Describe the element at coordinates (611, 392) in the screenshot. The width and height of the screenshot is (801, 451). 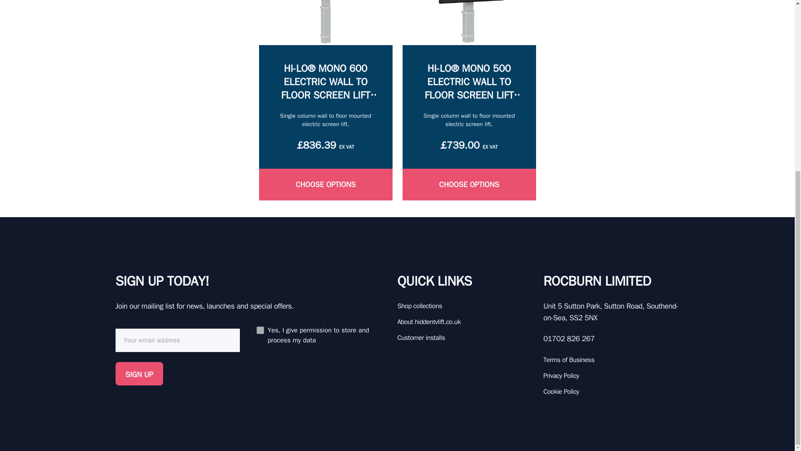
I see `Cookie Policy` at that location.